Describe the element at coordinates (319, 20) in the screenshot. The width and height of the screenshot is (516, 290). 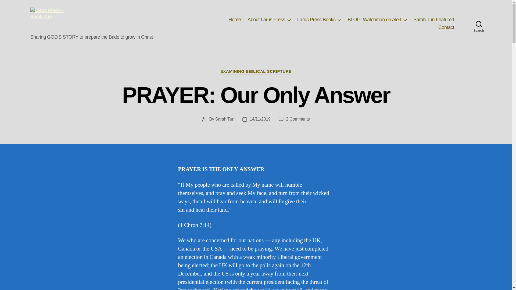
I see `Larus Press Books` at that location.